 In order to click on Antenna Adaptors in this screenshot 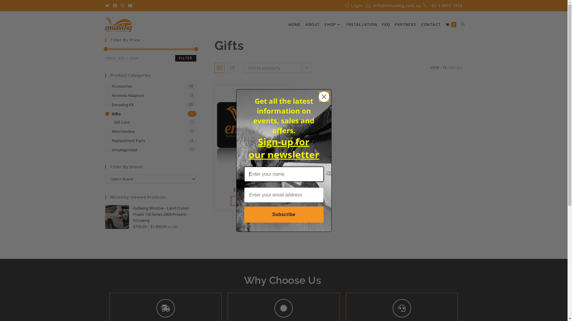, I will do `click(150, 96)`.